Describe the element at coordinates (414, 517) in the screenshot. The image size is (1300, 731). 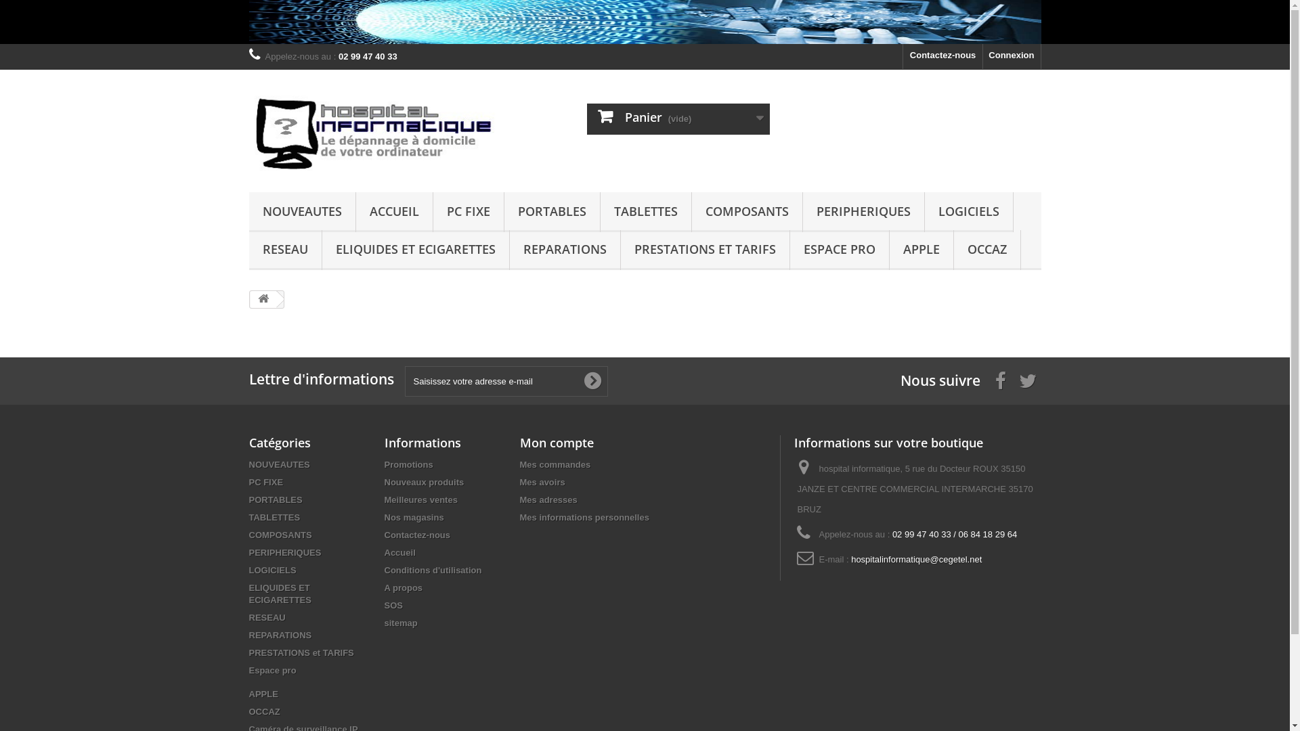
I see `Nos magasins` at that location.